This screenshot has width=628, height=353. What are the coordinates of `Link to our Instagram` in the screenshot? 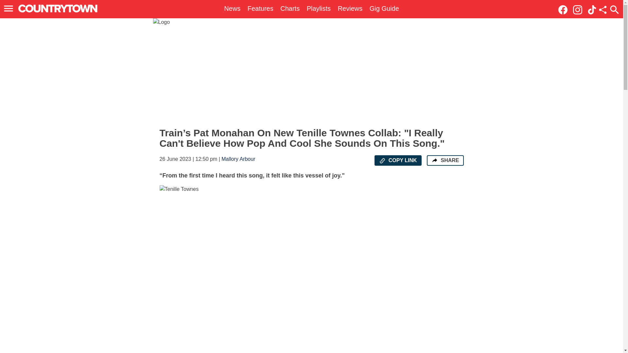 It's located at (577, 10).